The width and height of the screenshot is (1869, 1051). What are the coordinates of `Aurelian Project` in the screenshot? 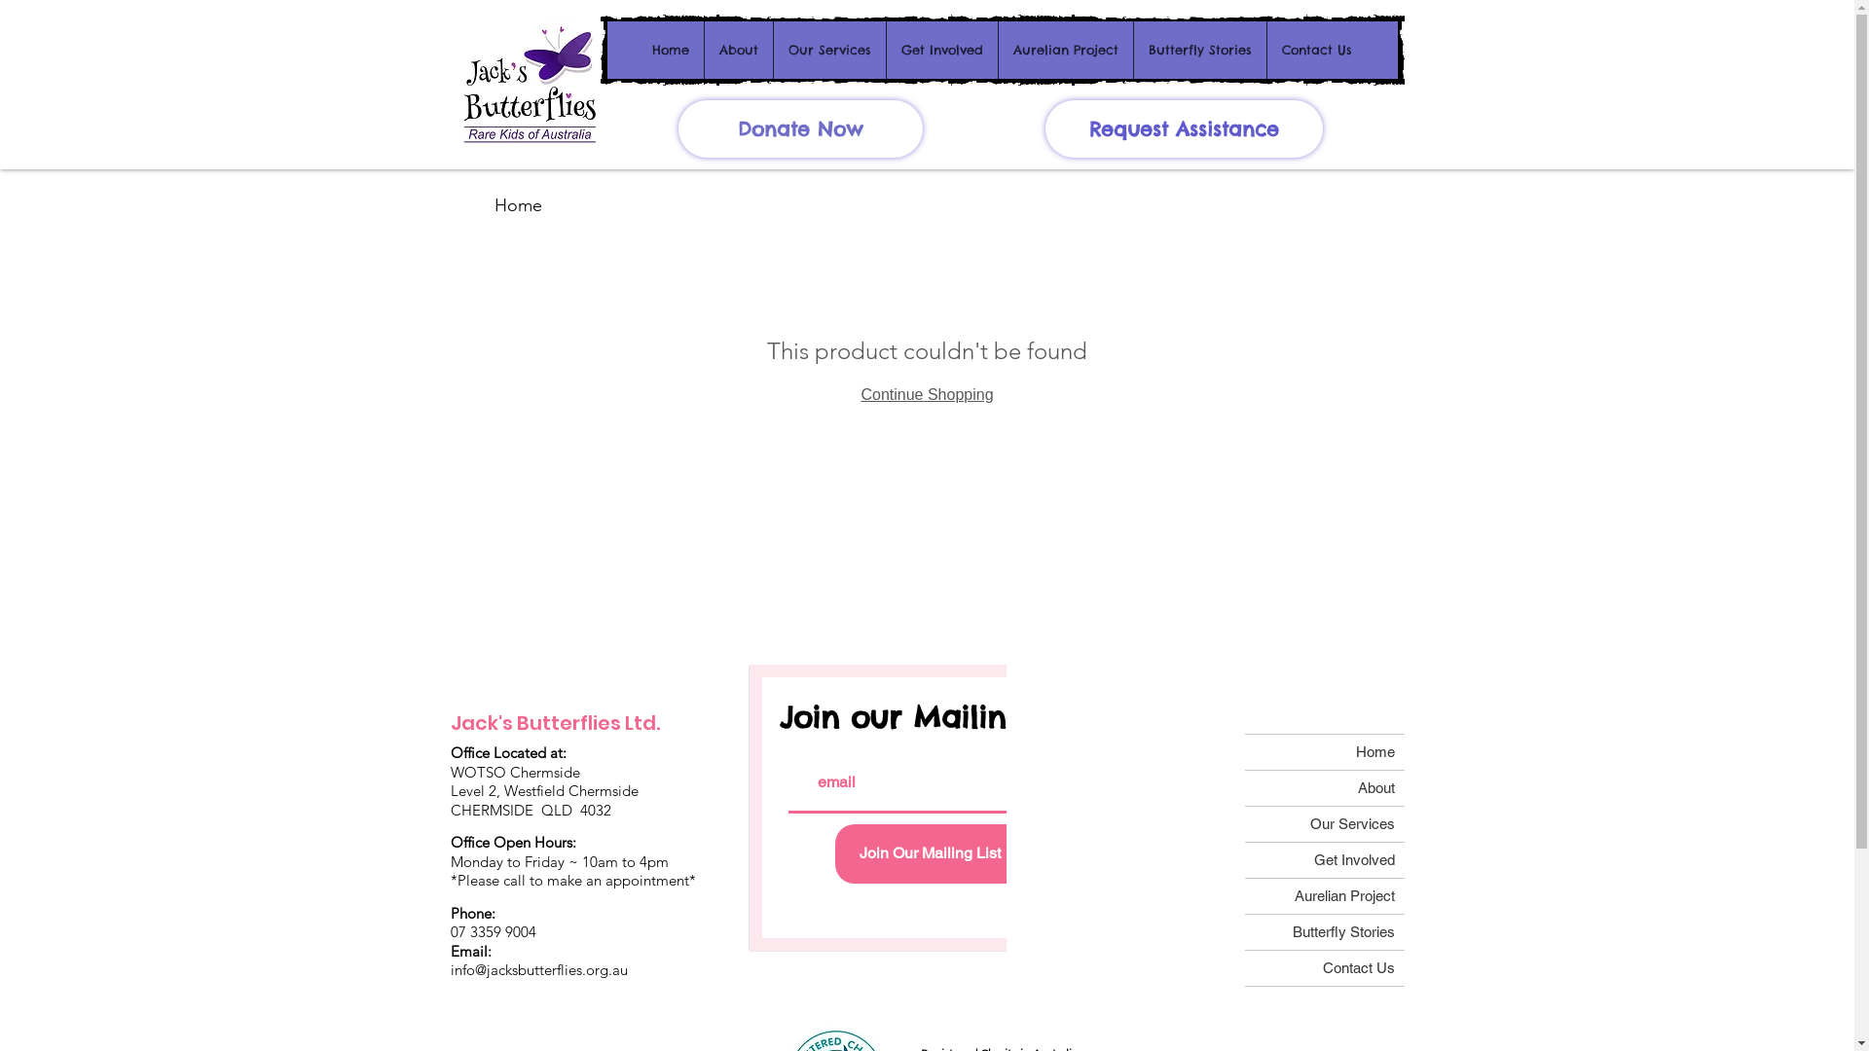 It's located at (1065, 51).